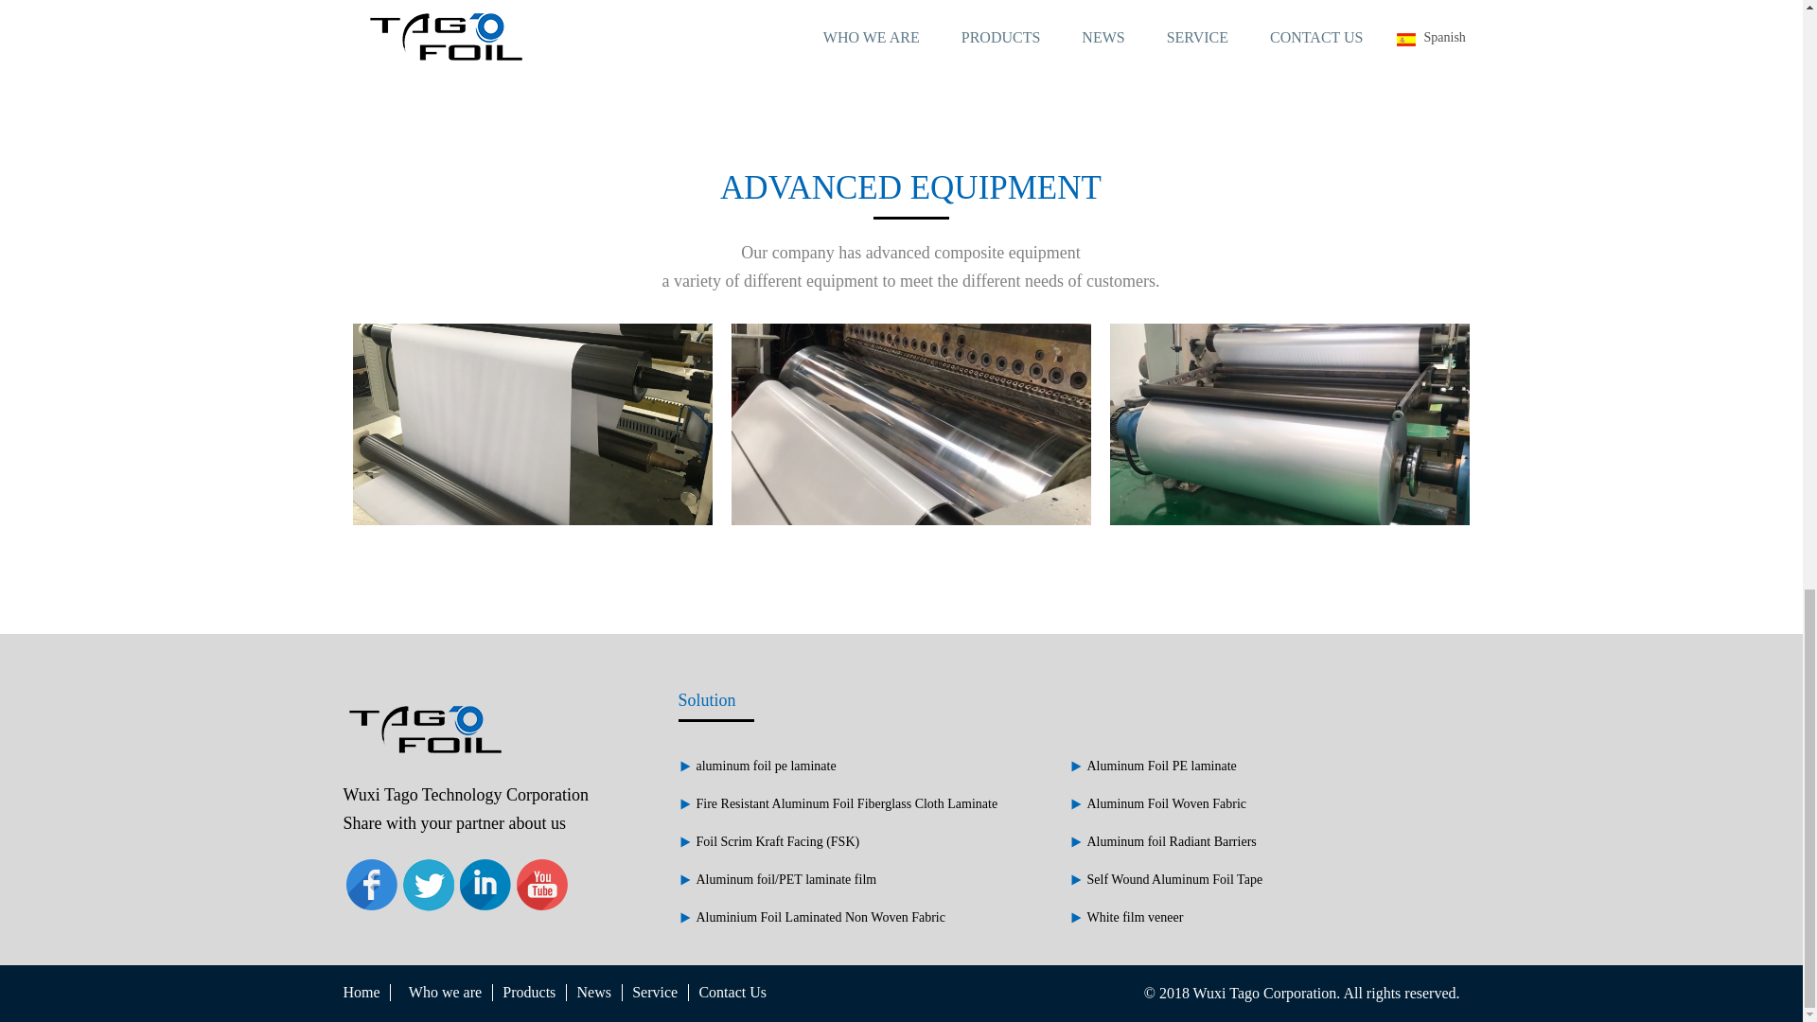  What do you see at coordinates (1134, 918) in the screenshot?
I see `White film veneer` at bounding box center [1134, 918].